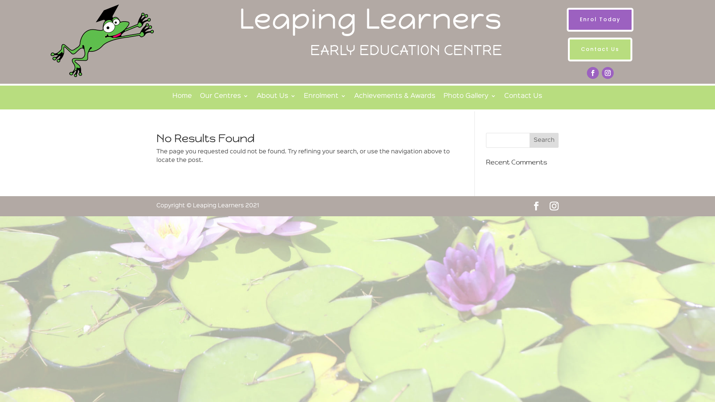  Describe the element at coordinates (608, 73) in the screenshot. I see `Follow on Instagram` at that location.